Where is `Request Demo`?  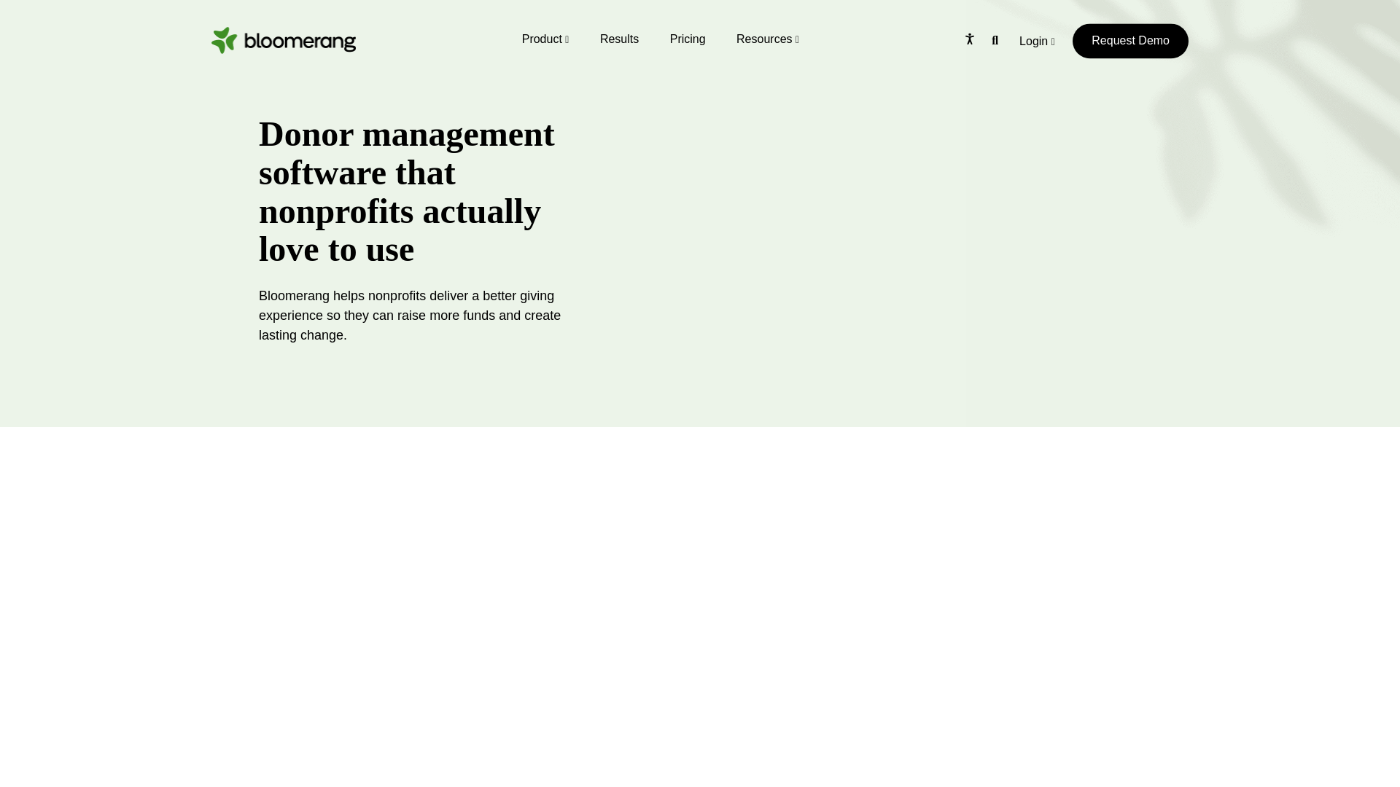 Request Demo is located at coordinates (1130, 41).